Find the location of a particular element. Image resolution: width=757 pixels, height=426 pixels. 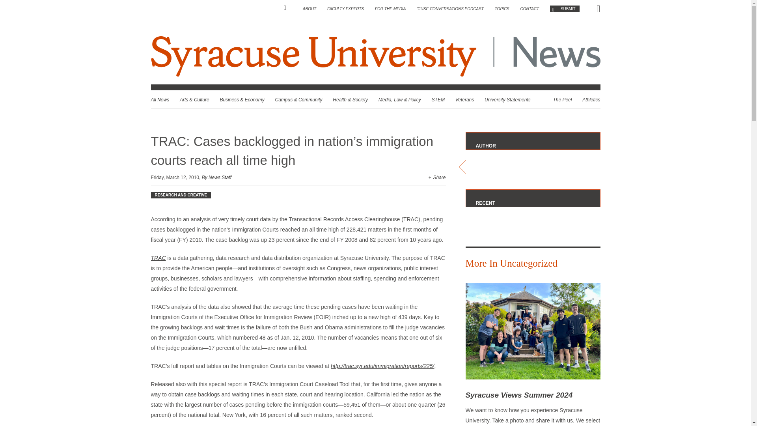

Topics is located at coordinates (502, 9).